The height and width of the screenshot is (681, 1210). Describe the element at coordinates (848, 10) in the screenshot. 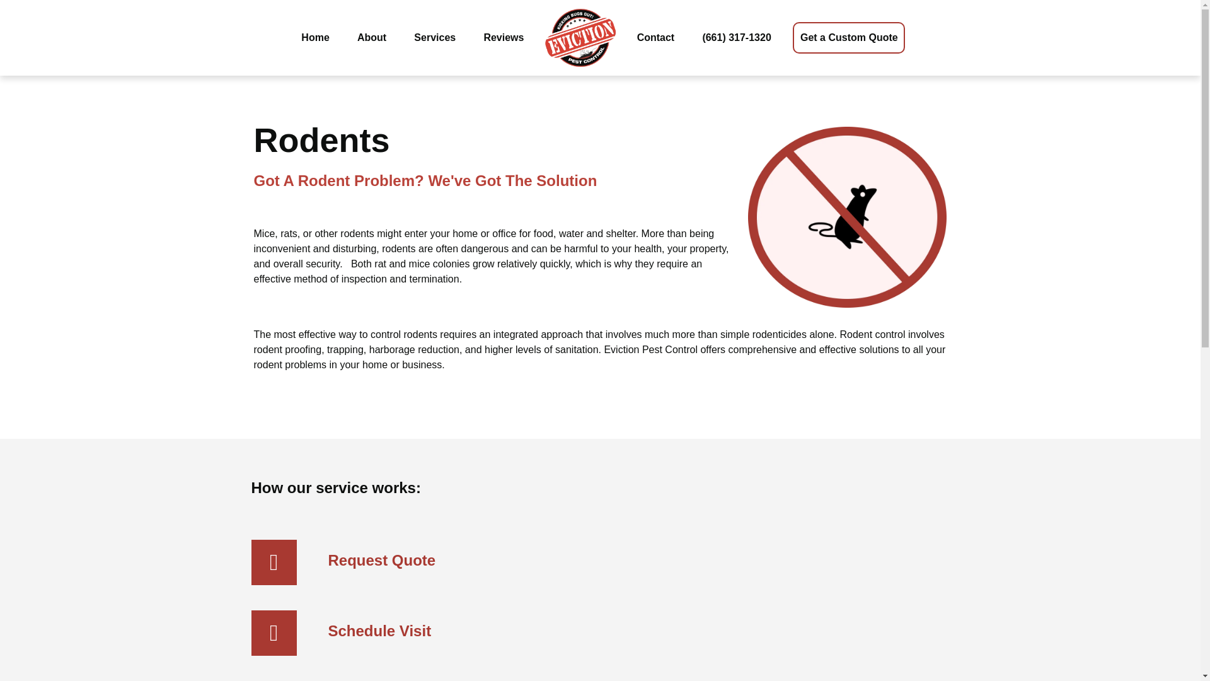

I see `Get a Custom Quote` at that location.